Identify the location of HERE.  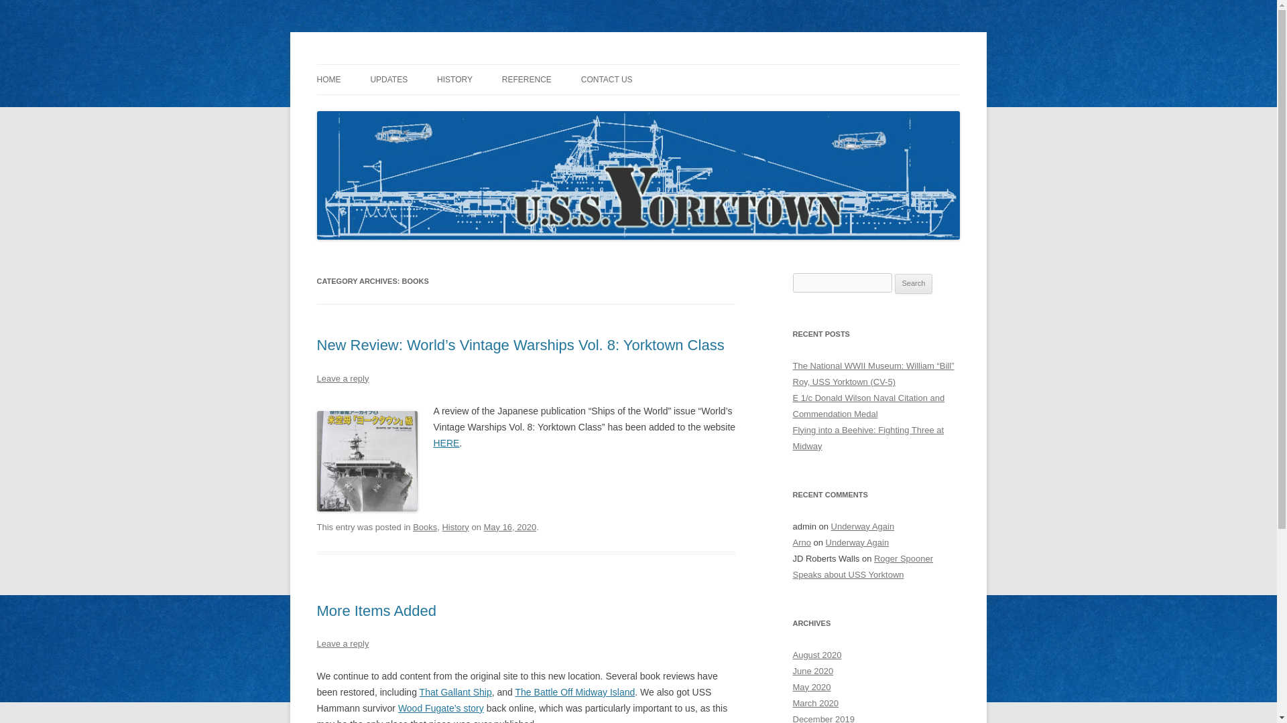
(446, 443).